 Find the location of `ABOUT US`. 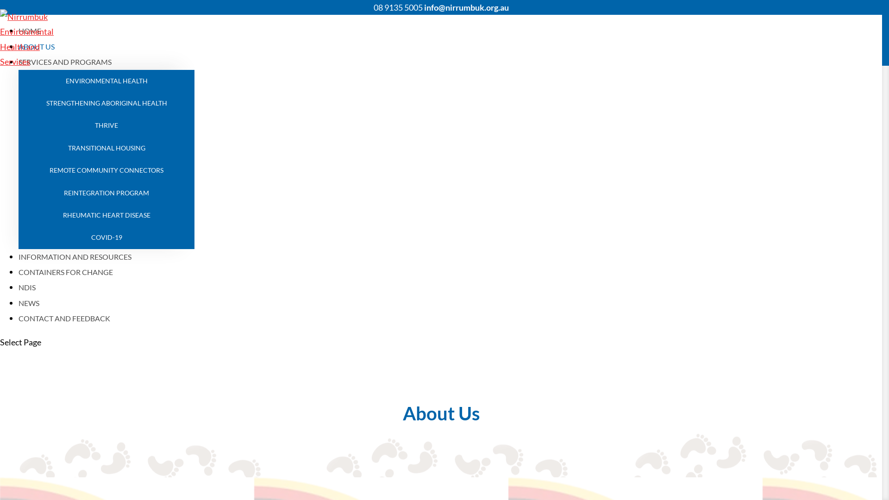

ABOUT US is located at coordinates (37, 46).